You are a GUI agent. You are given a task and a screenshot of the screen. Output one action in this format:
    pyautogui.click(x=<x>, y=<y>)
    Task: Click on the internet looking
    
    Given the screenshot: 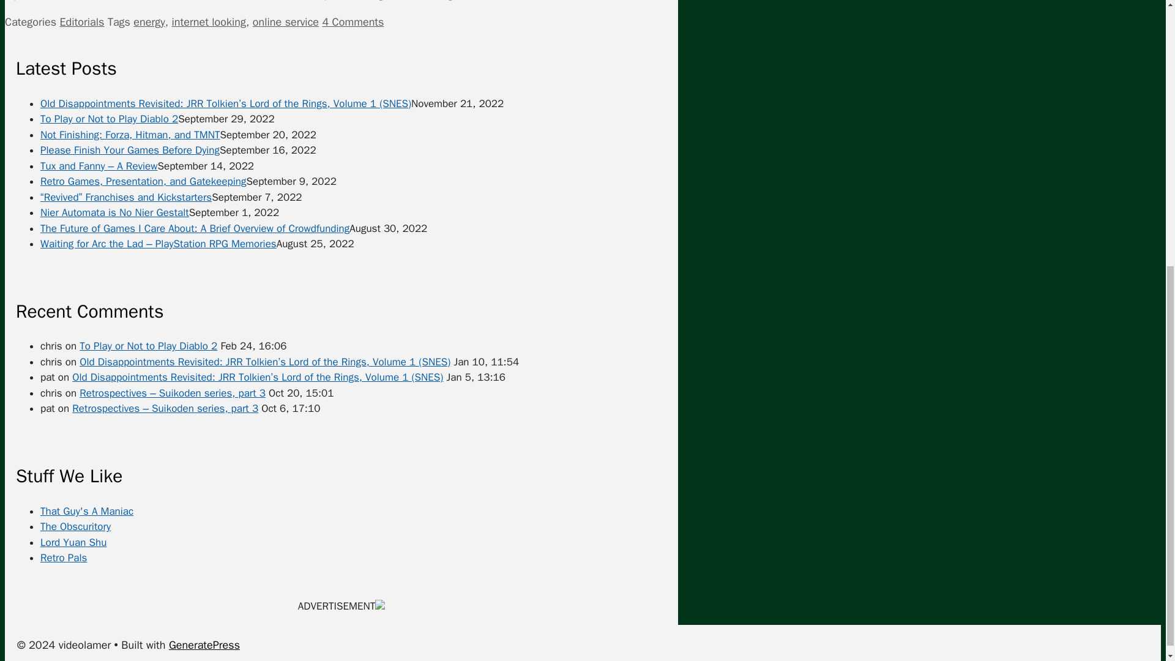 What is the action you would take?
    pyautogui.click(x=208, y=22)
    